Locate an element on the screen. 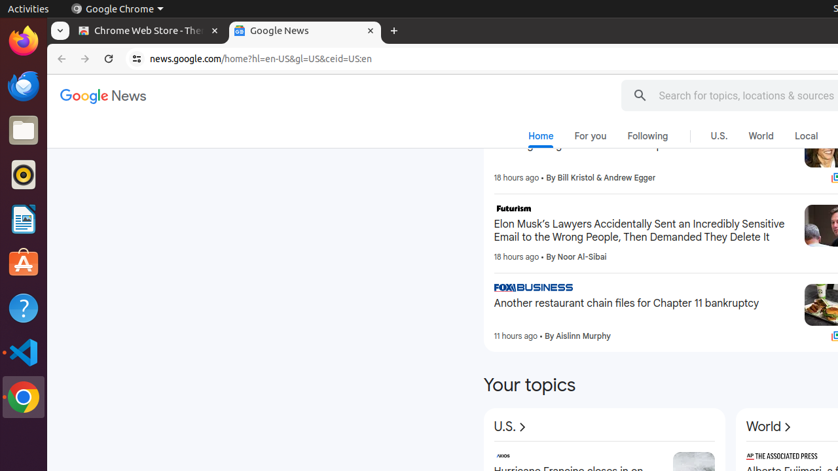  Google News is located at coordinates (103, 97).